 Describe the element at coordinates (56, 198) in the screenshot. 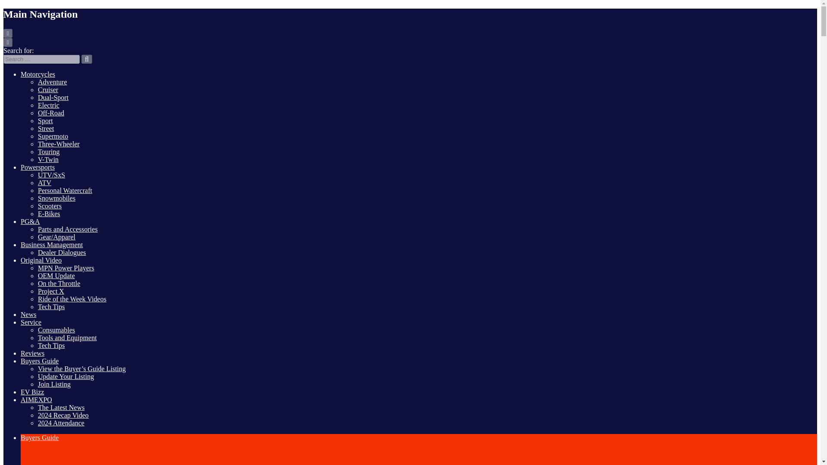

I see `Snowmobiles` at that location.